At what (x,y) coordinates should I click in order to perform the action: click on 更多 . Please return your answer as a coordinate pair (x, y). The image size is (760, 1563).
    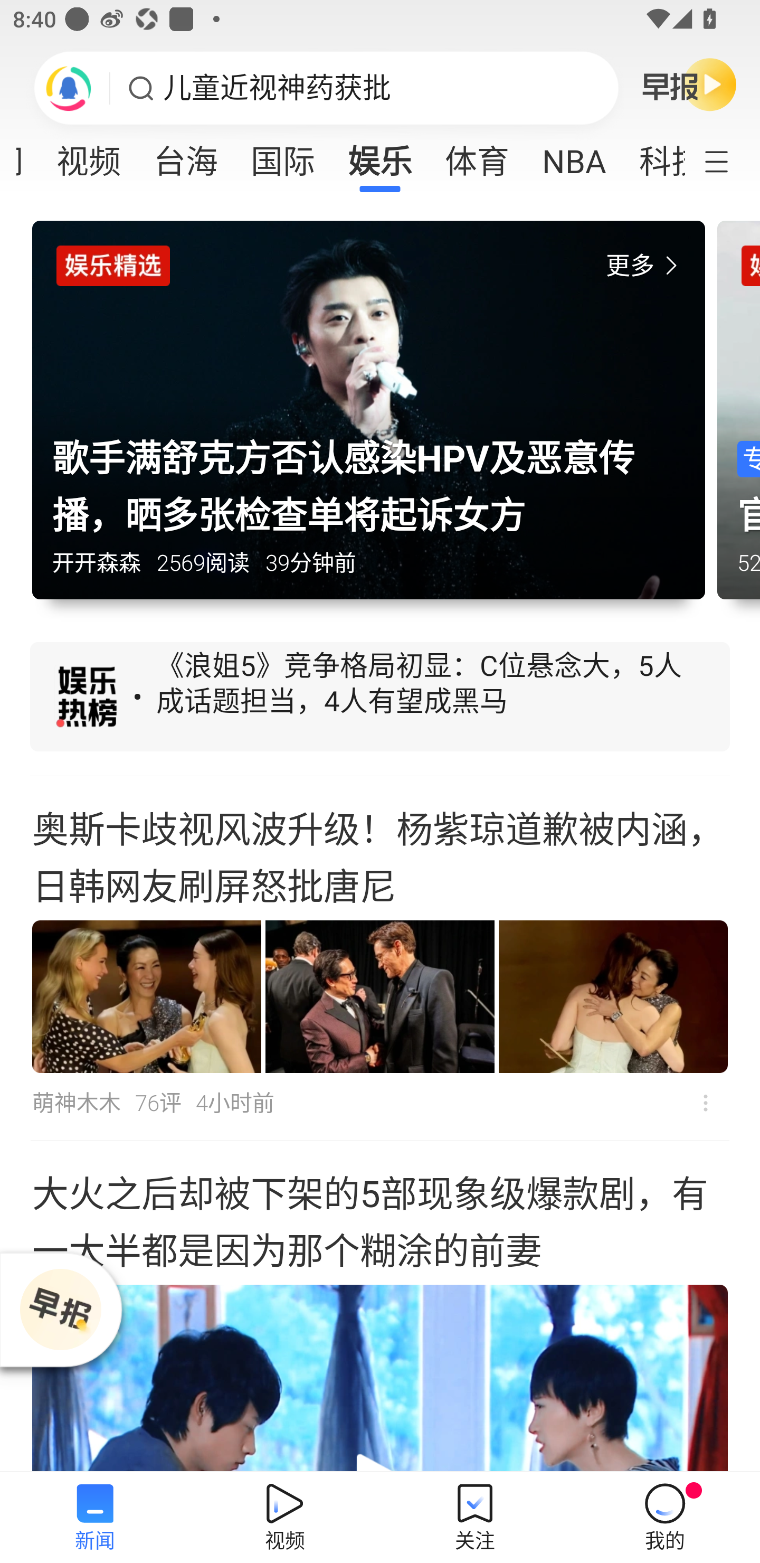
    Looking at the image, I should click on (645, 266).